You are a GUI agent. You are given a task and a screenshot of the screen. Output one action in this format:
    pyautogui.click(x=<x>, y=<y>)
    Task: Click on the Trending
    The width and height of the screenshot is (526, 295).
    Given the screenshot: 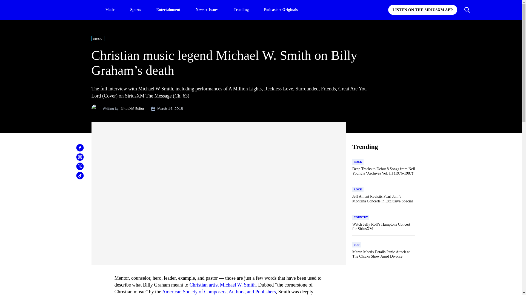 What is the action you would take?
    pyautogui.click(x=241, y=9)
    